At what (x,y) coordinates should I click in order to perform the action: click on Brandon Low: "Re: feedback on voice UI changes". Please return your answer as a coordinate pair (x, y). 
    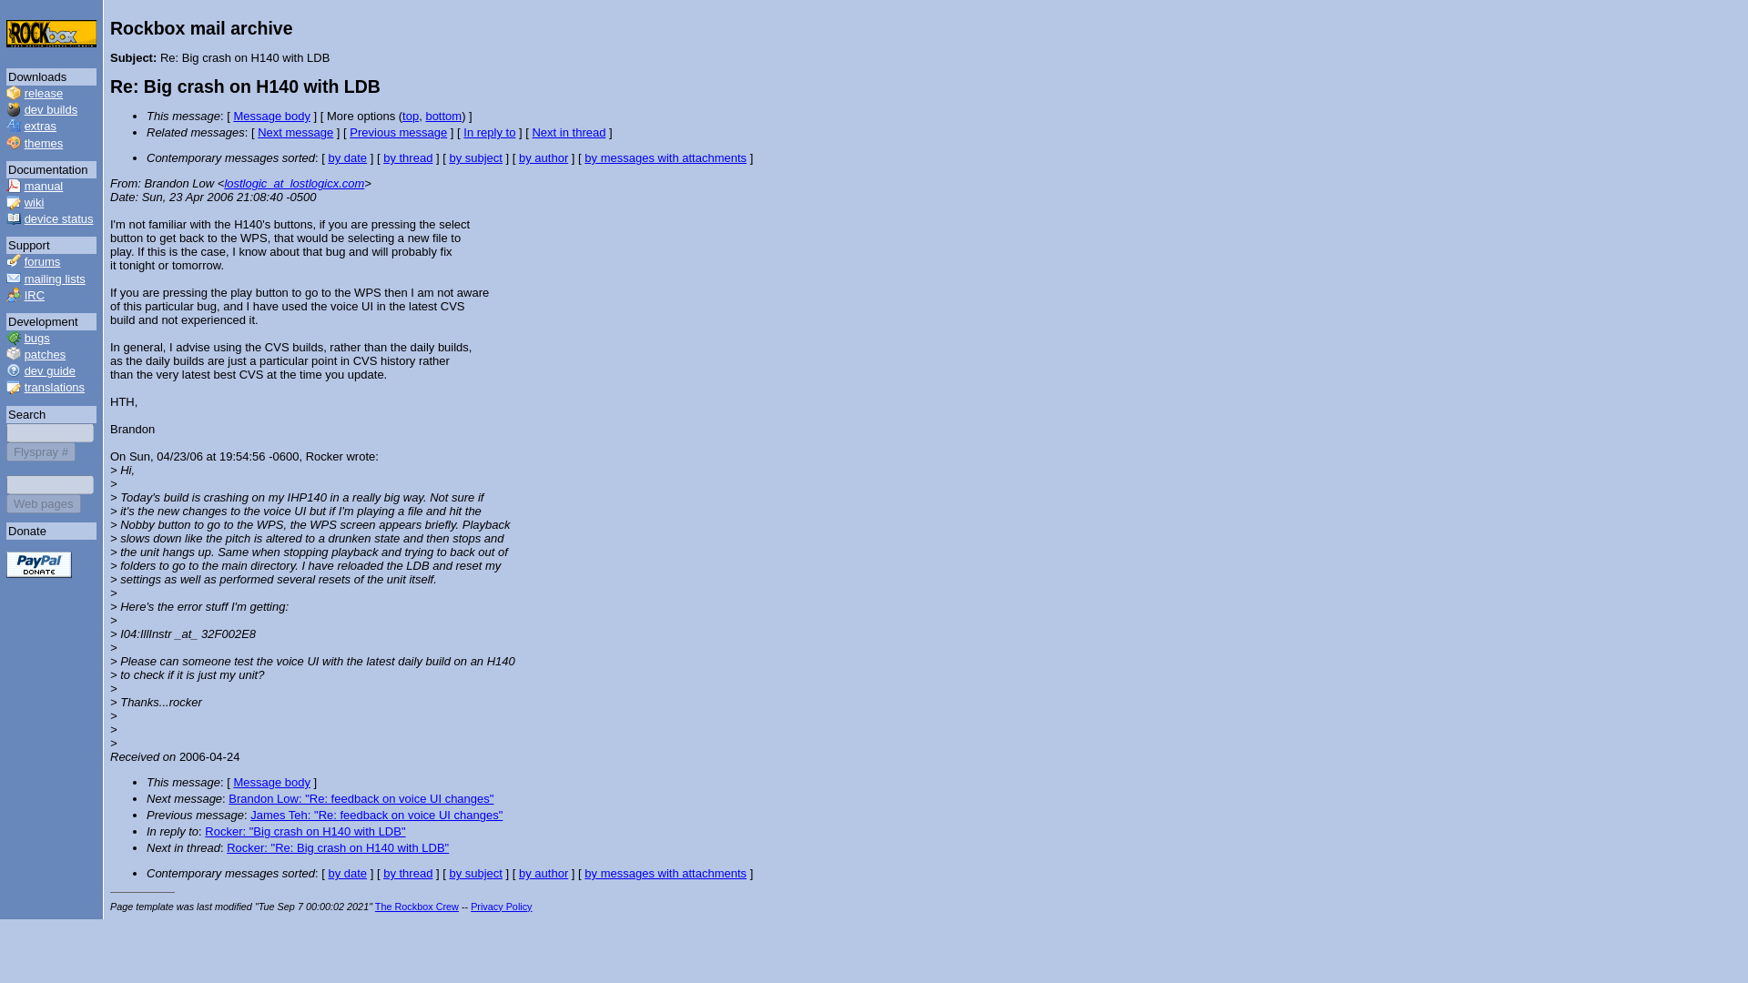
    Looking at the image, I should click on (361, 798).